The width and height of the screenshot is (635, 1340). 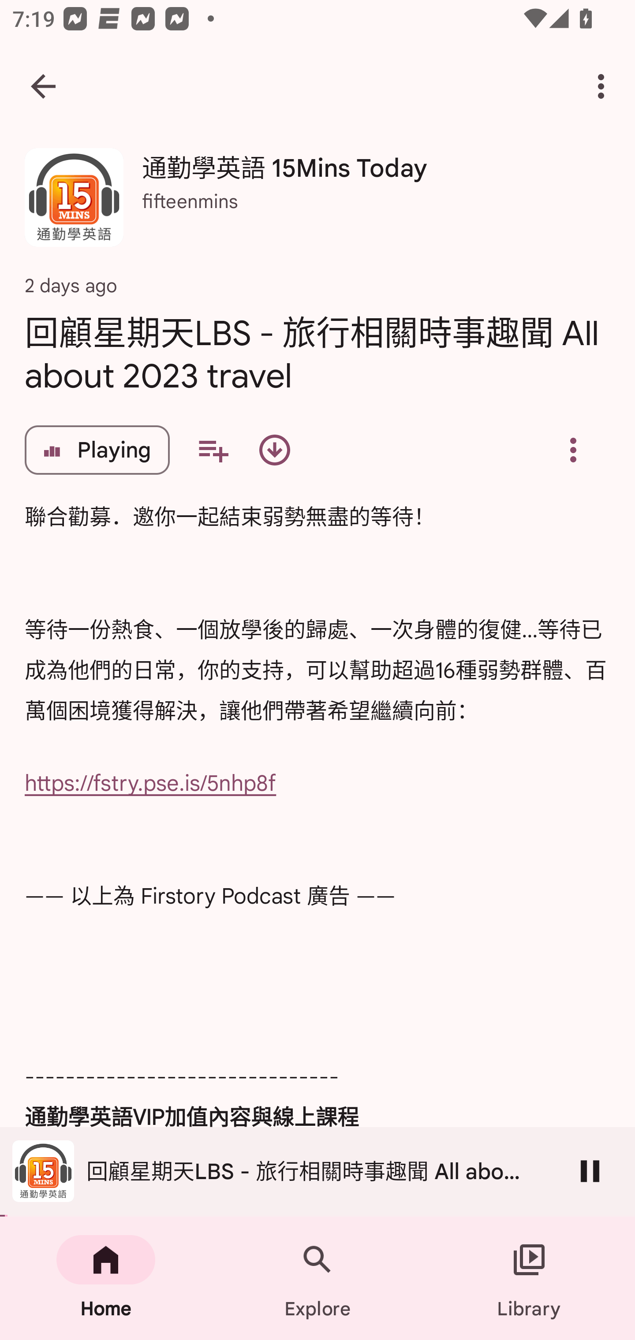 I want to click on Navigate up, so click(x=43, y=86).